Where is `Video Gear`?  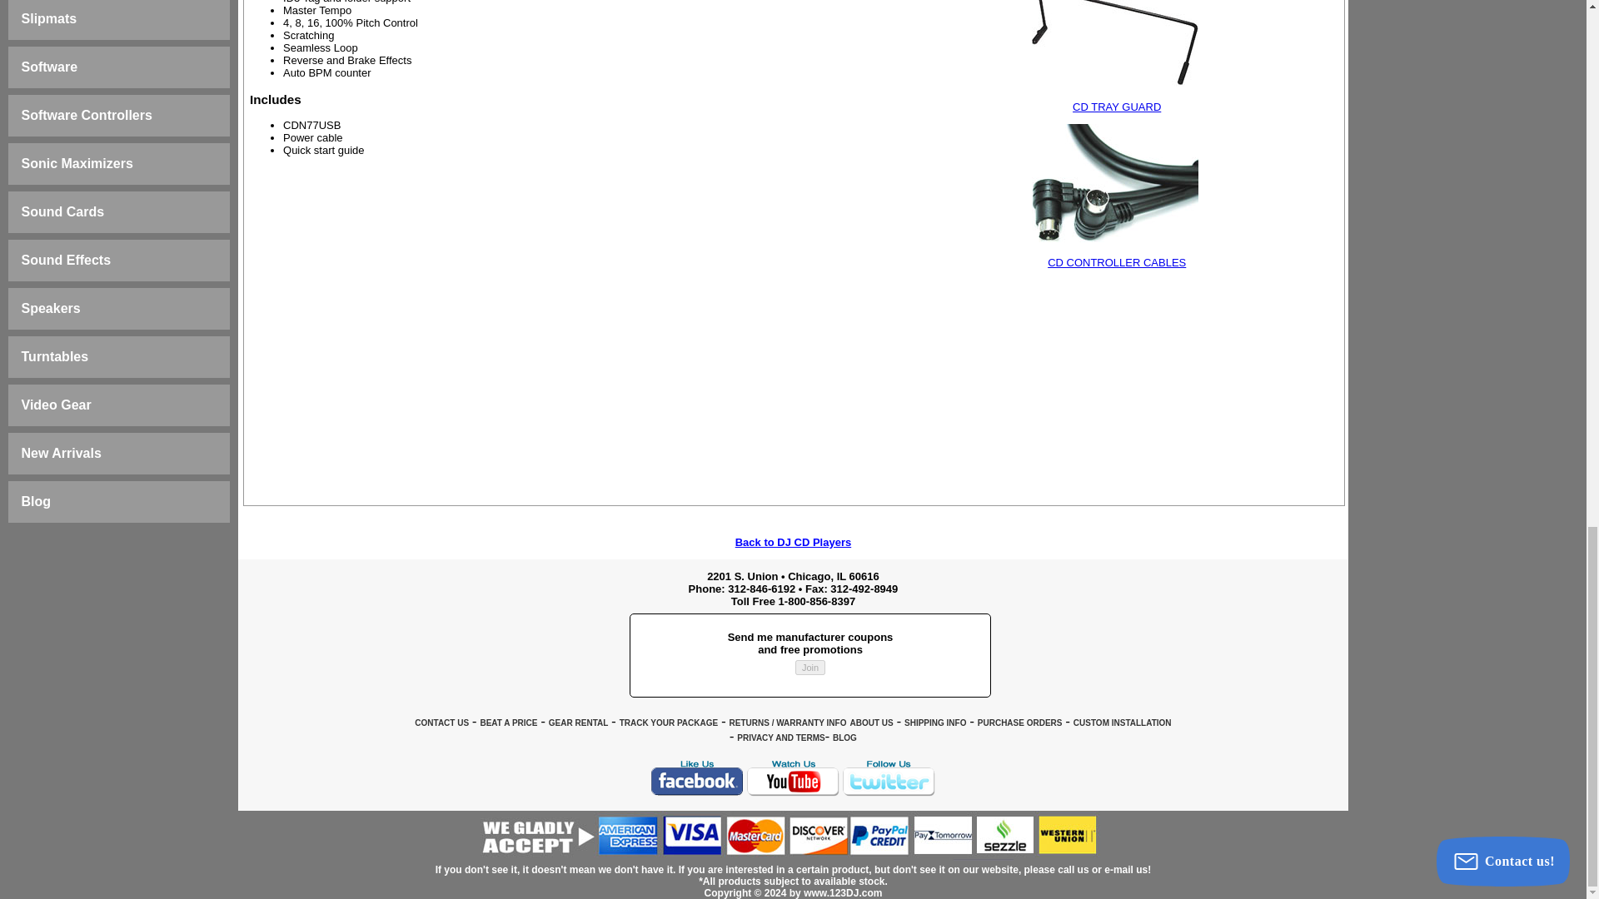 Video Gear is located at coordinates (57, 405).